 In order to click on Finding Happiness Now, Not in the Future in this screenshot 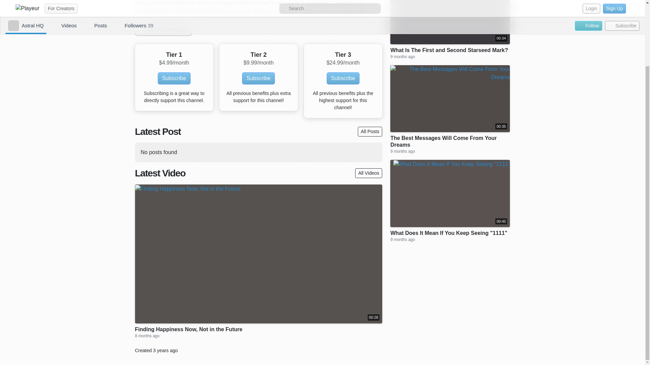, I will do `click(188, 329)`.